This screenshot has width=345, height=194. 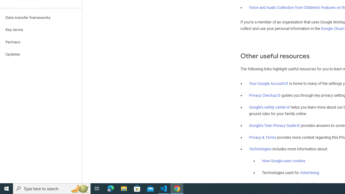 I want to click on Key terms, so click(x=41, y=30).